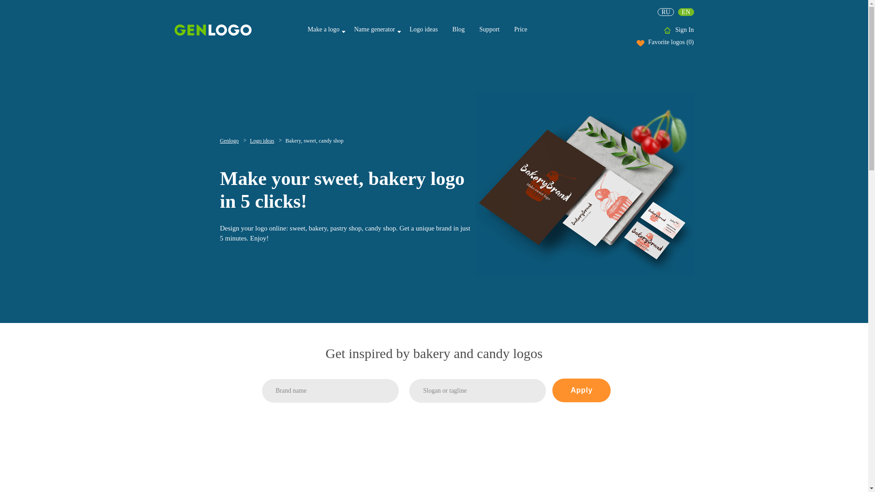  I want to click on Blog, so click(458, 29).